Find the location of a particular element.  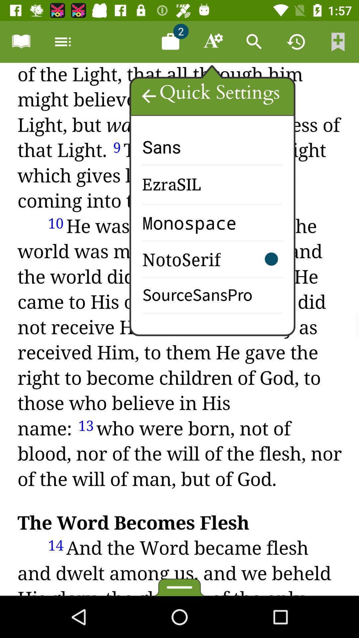

select sans which is below quick settings on the page is located at coordinates (178, 153).